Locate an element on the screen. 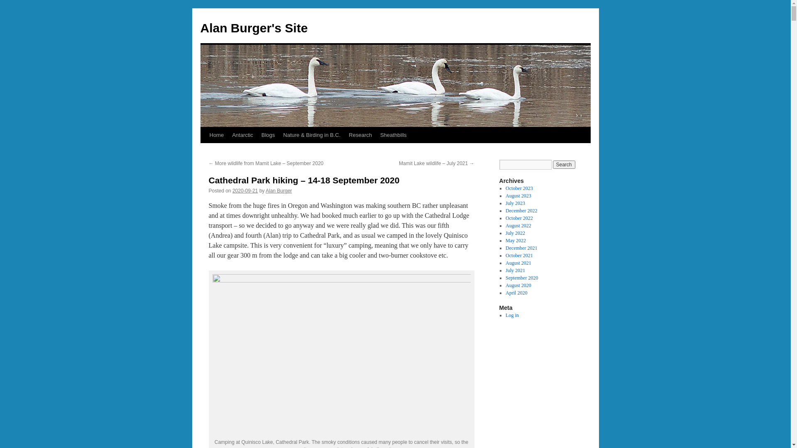  Blogs is located at coordinates (268, 135).